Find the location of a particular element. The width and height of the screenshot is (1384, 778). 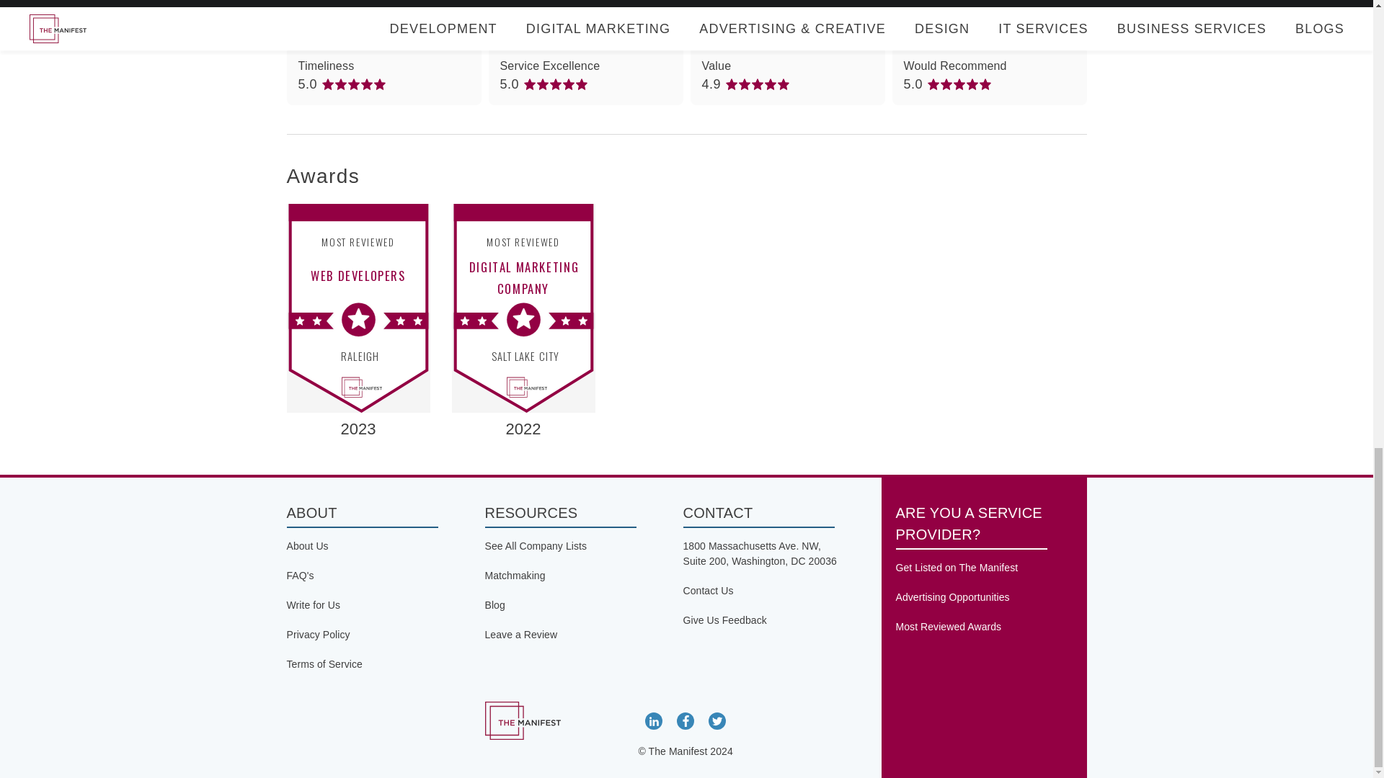

See All Company Lists is located at coordinates (536, 545).